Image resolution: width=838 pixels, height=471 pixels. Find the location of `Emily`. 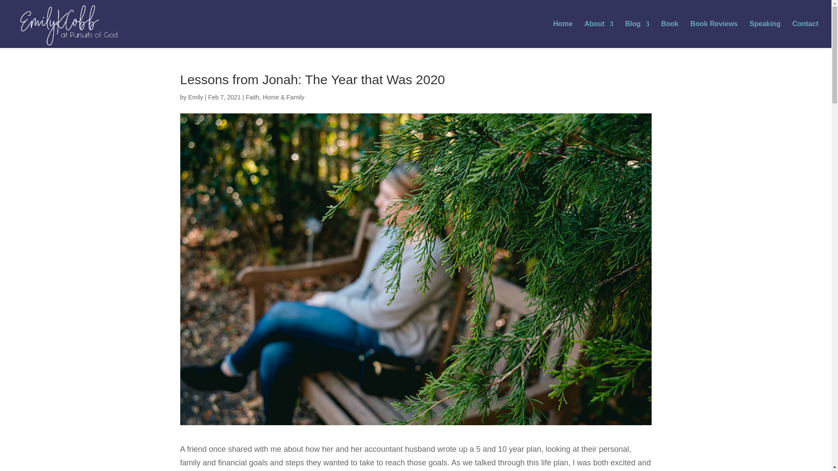

Emily is located at coordinates (195, 97).